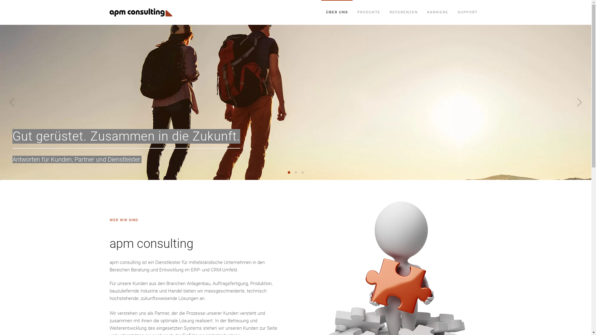  What do you see at coordinates (437, 12) in the screenshot?
I see `KARRIERE` at bounding box center [437, 12].